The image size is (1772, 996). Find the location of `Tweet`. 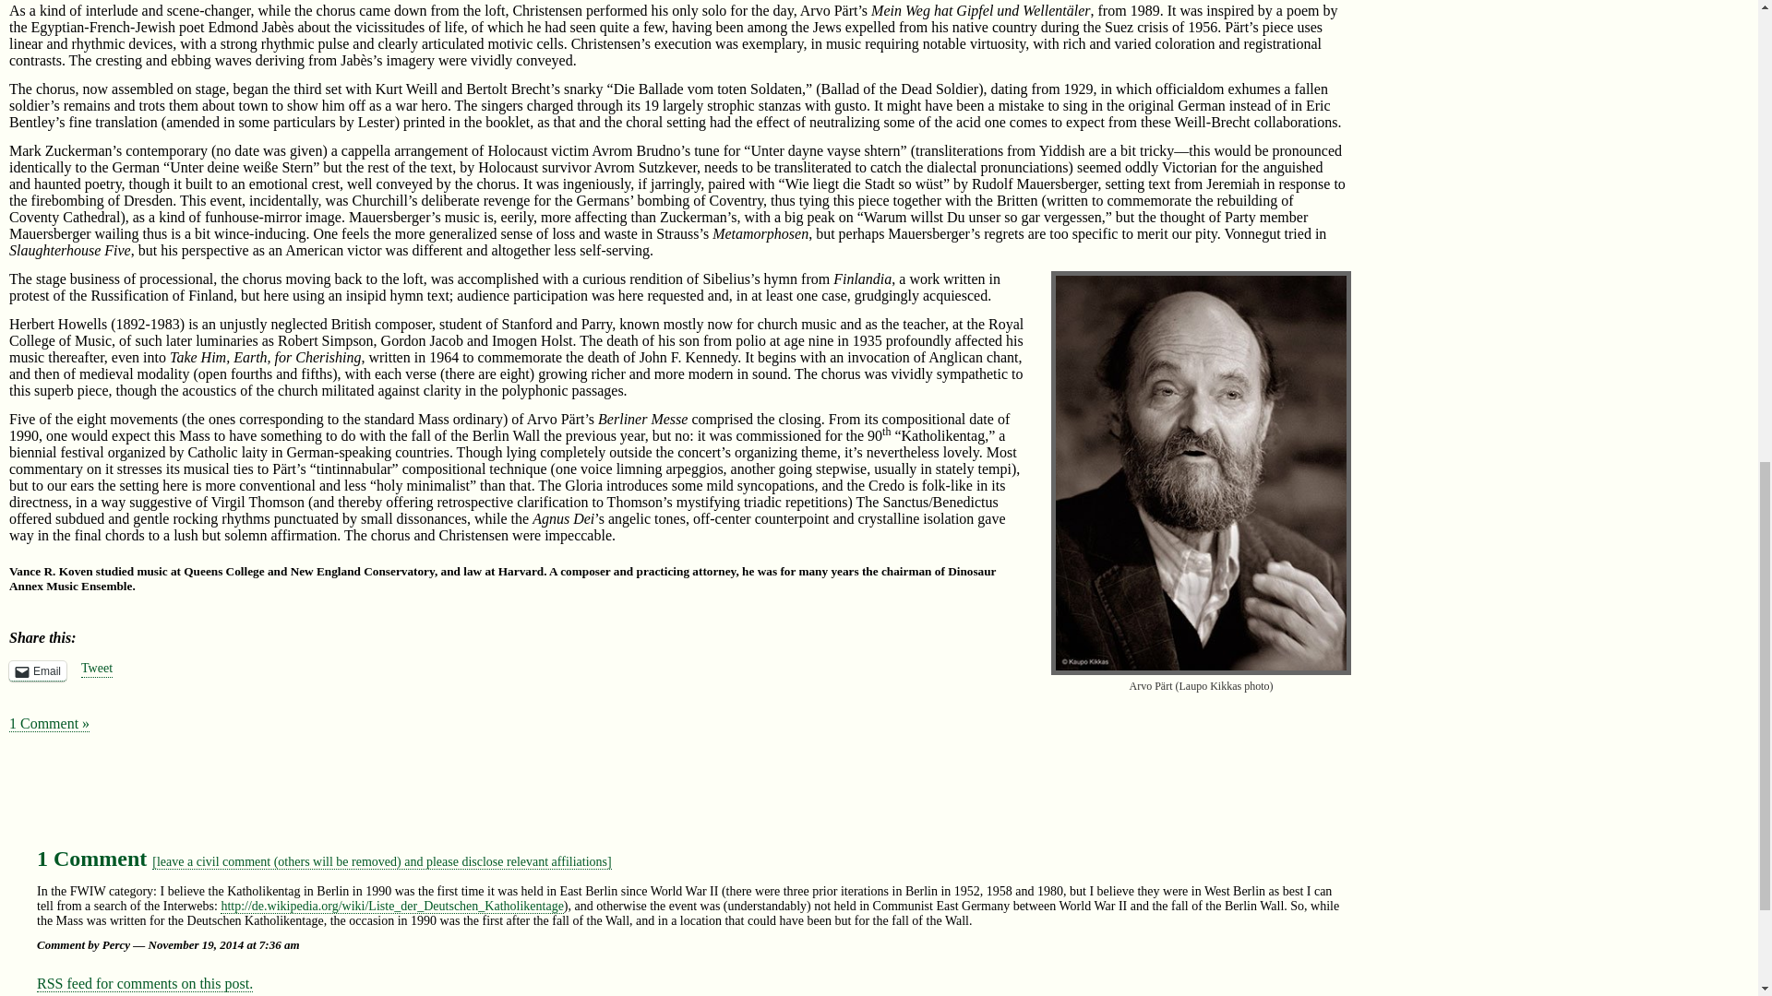

Tweet is located at coordinates (97, 670).